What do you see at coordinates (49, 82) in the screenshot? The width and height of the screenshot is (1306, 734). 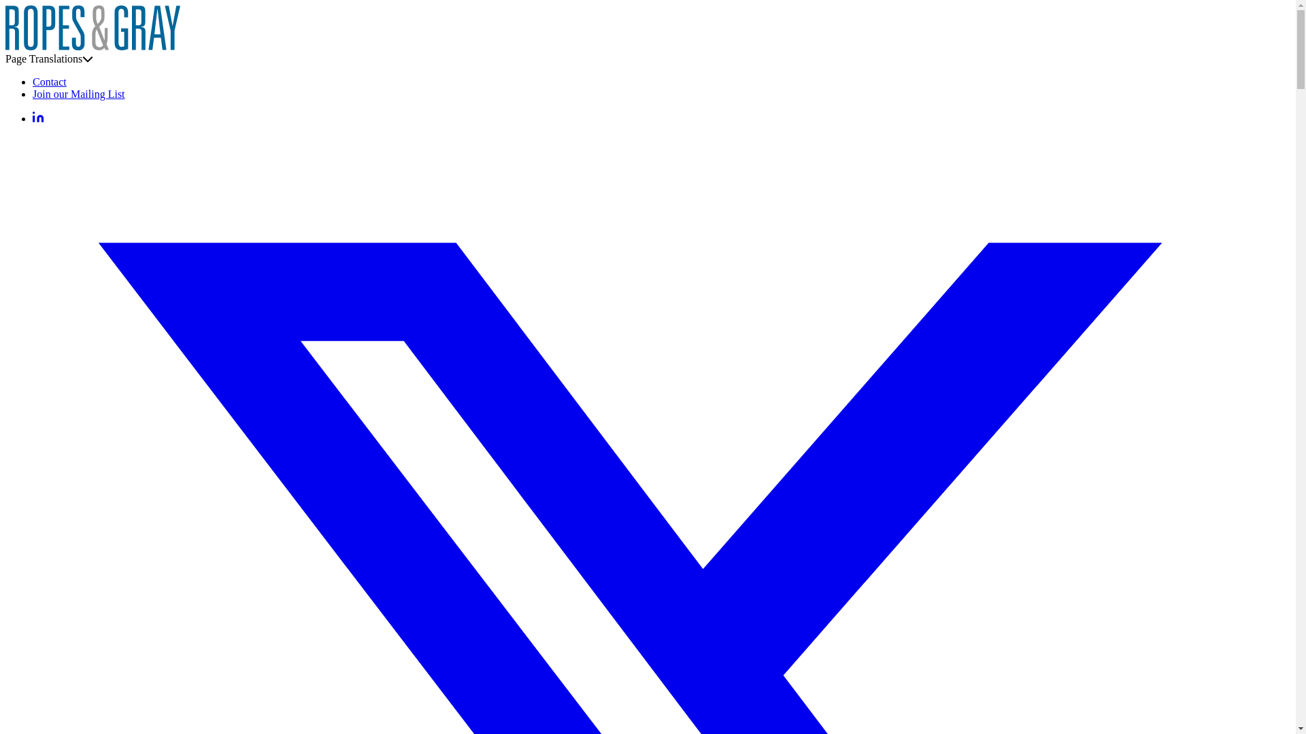 I see `Contact` at bounding box center [49, 82].